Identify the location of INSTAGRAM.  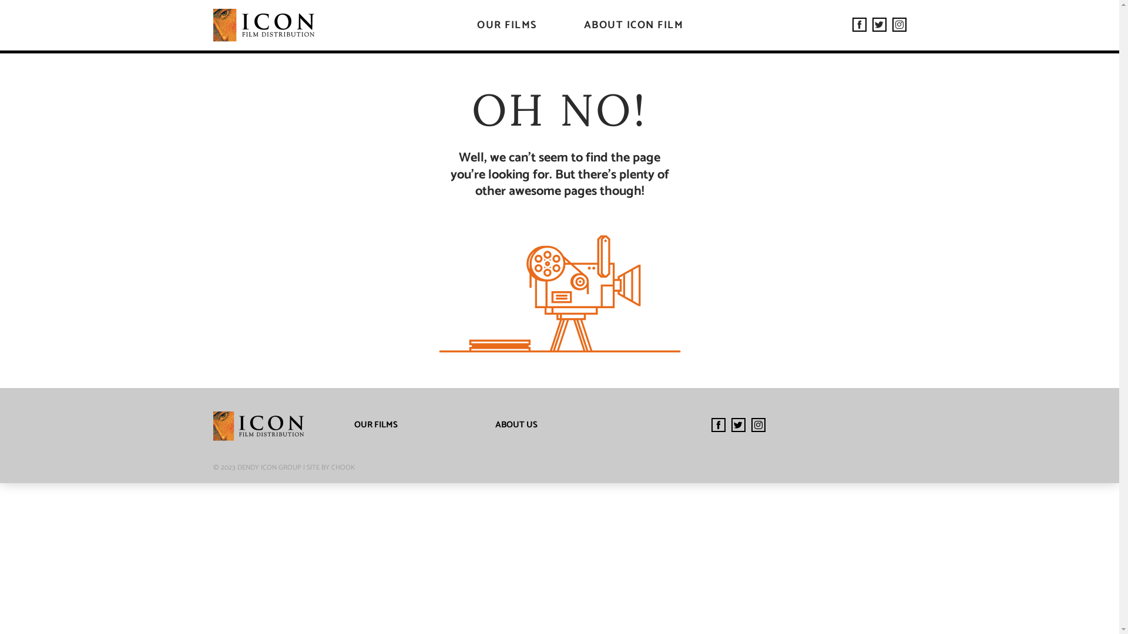
(899, 25).